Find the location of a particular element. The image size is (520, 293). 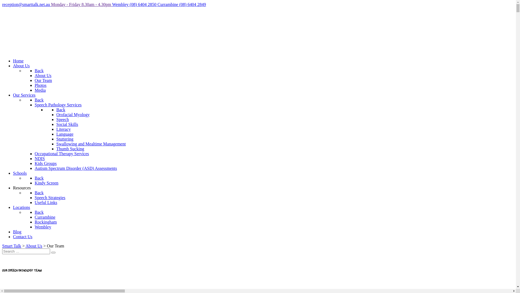

Wembley is located at coordinates (43, 227).